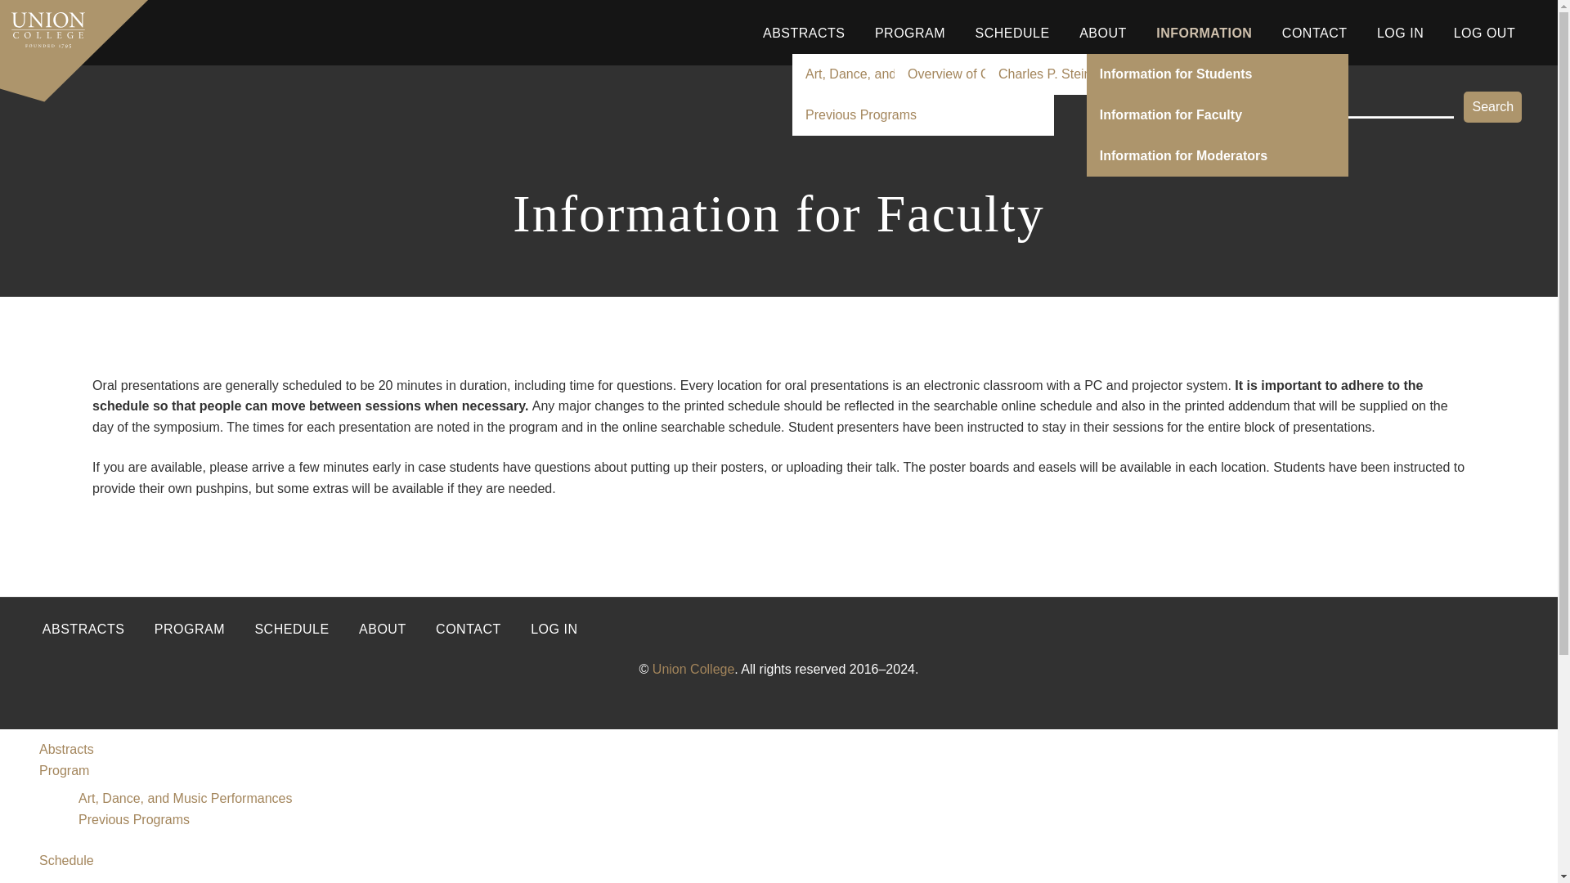 The height and width of the screenshot is (883, 1570). What do you see at coordinates (805, 33) in the screenshot?
I see `ABSTRACTS` at bounding box center [805, 33].